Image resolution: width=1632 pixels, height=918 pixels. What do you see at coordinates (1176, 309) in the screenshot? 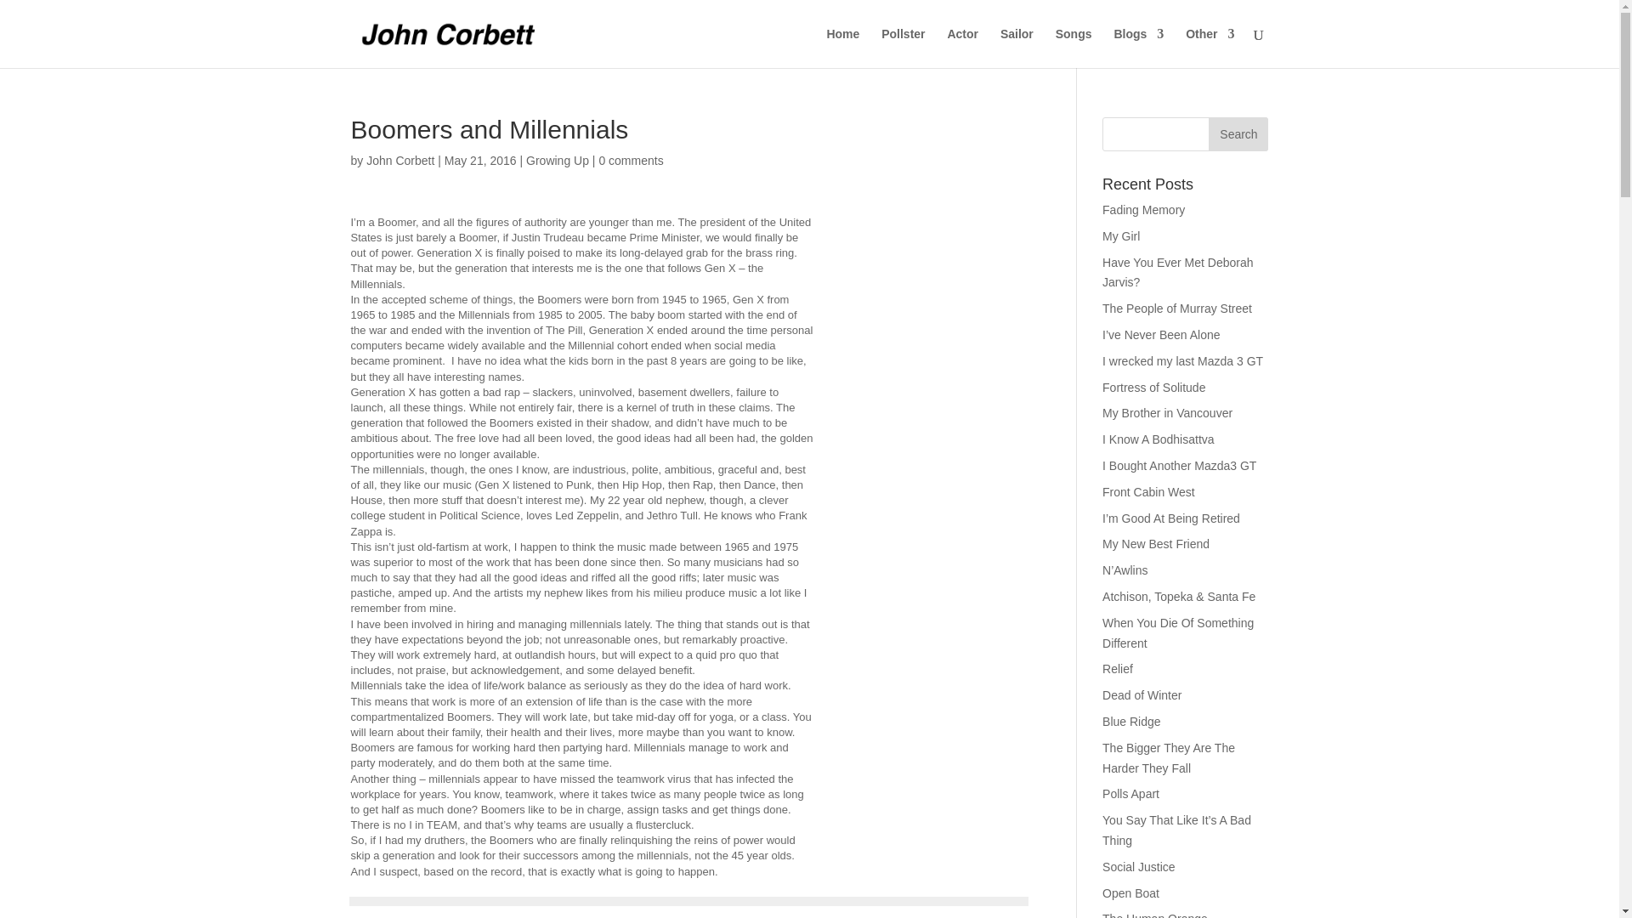
I see `The People of Murray Street` at bounding box center [1176, 309].